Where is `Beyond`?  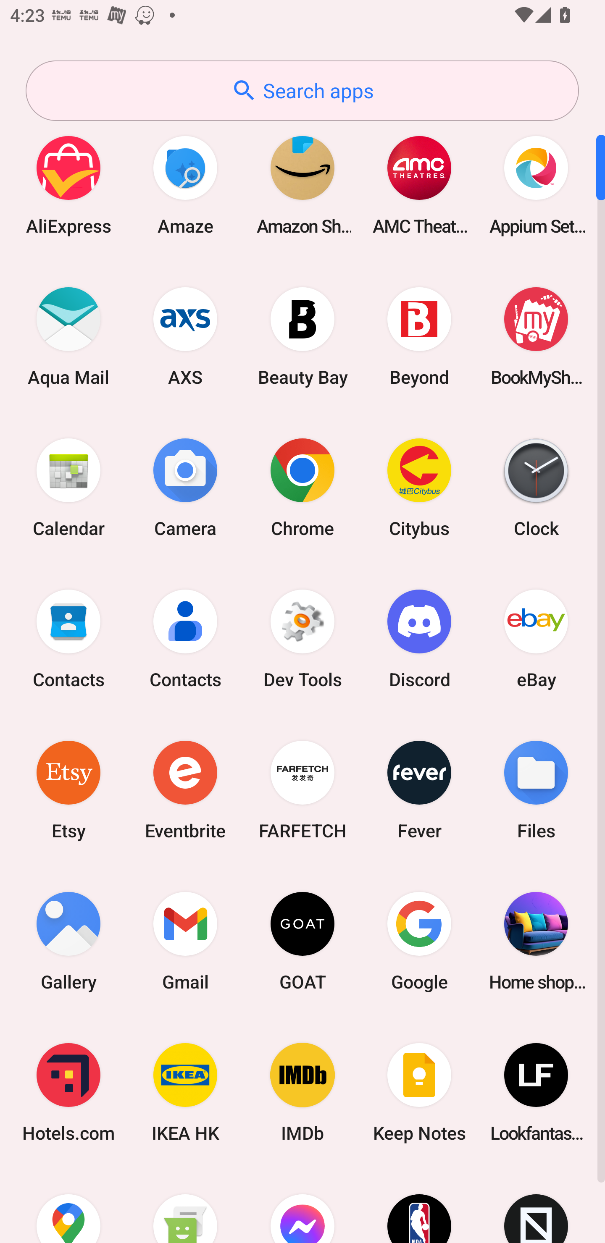
Beyond is located at coordinates (419, 336).